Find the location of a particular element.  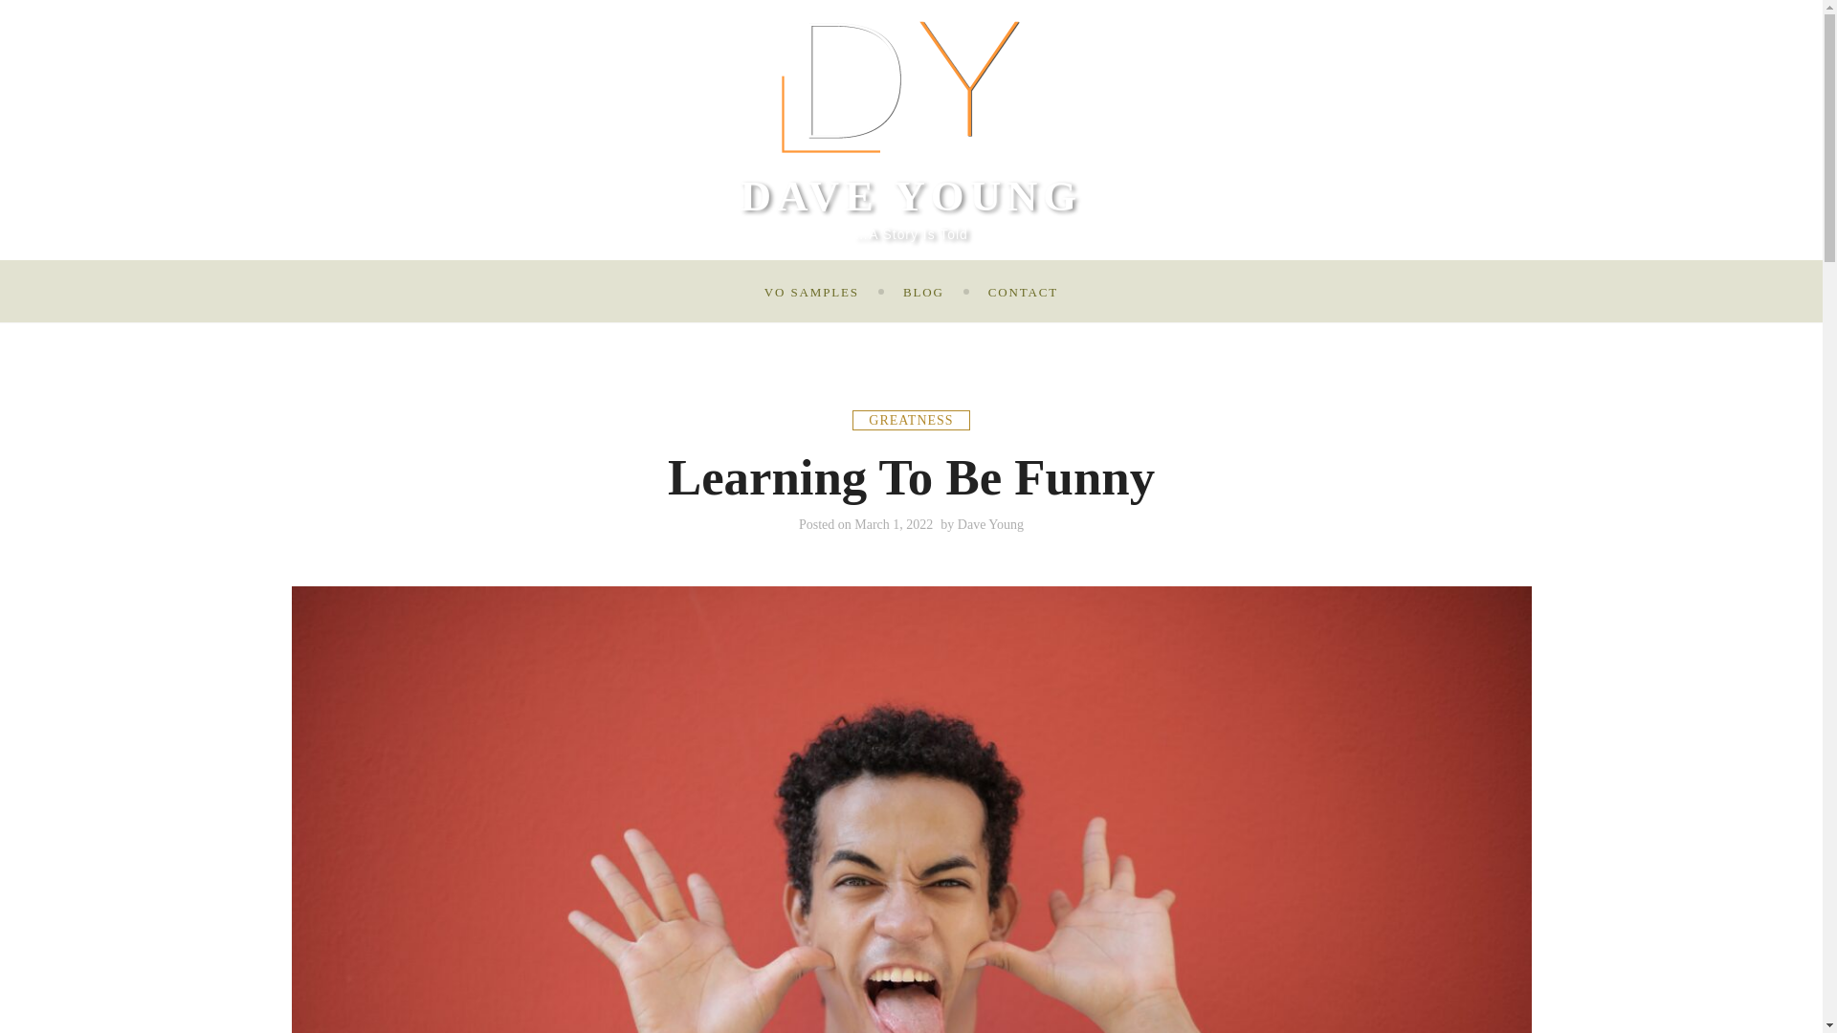

CONTACT is located at coordinates (1022, 292).